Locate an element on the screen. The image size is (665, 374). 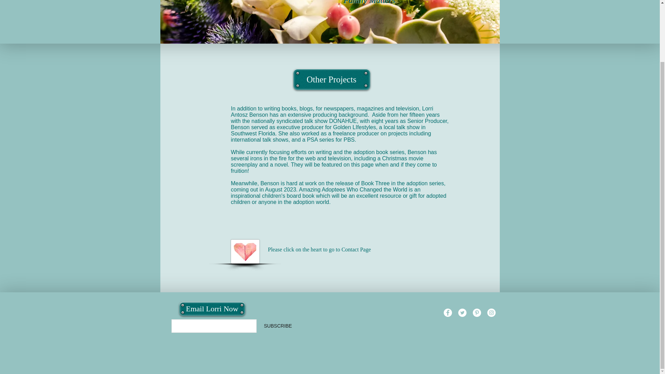
Flowers980.jpg is located at coordinates (330, 22).